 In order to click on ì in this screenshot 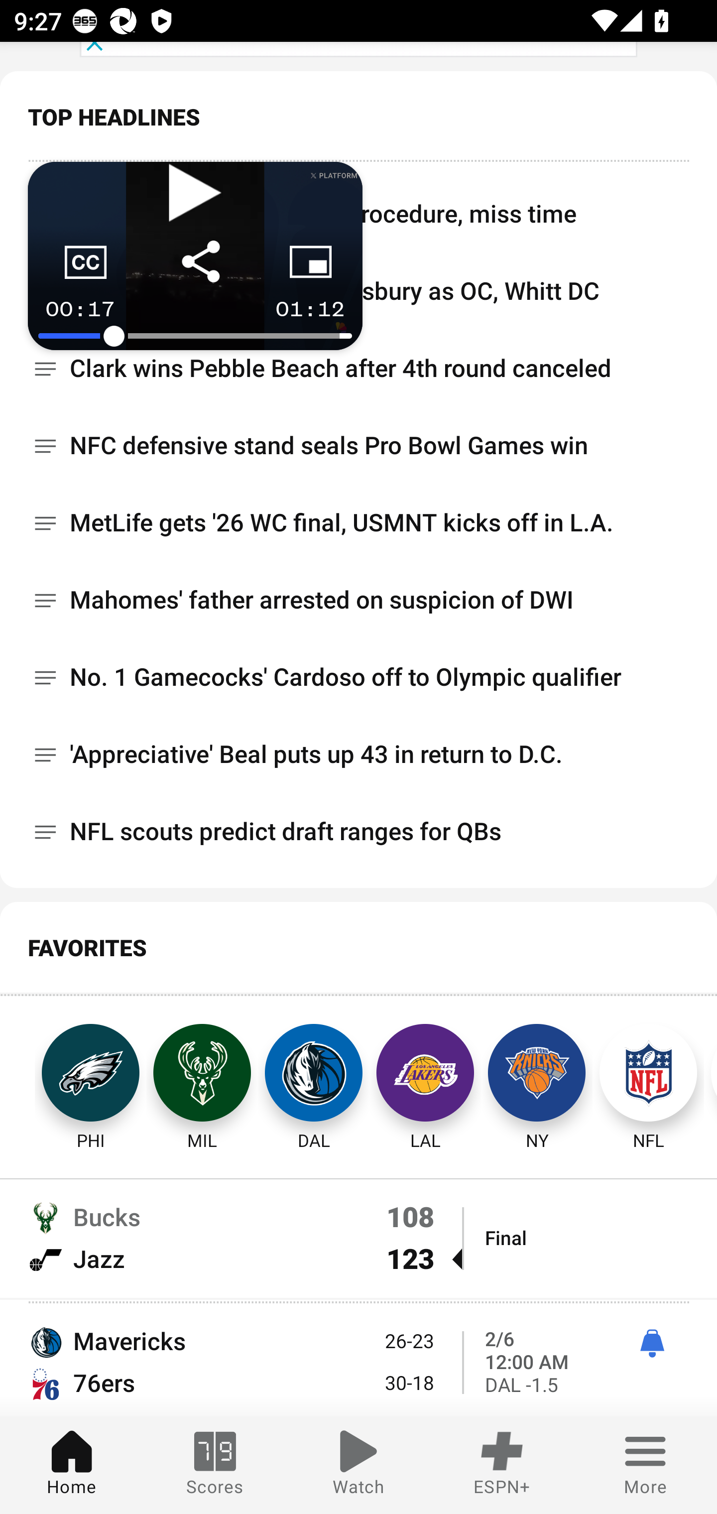, I will do `click(652, 1344)`.